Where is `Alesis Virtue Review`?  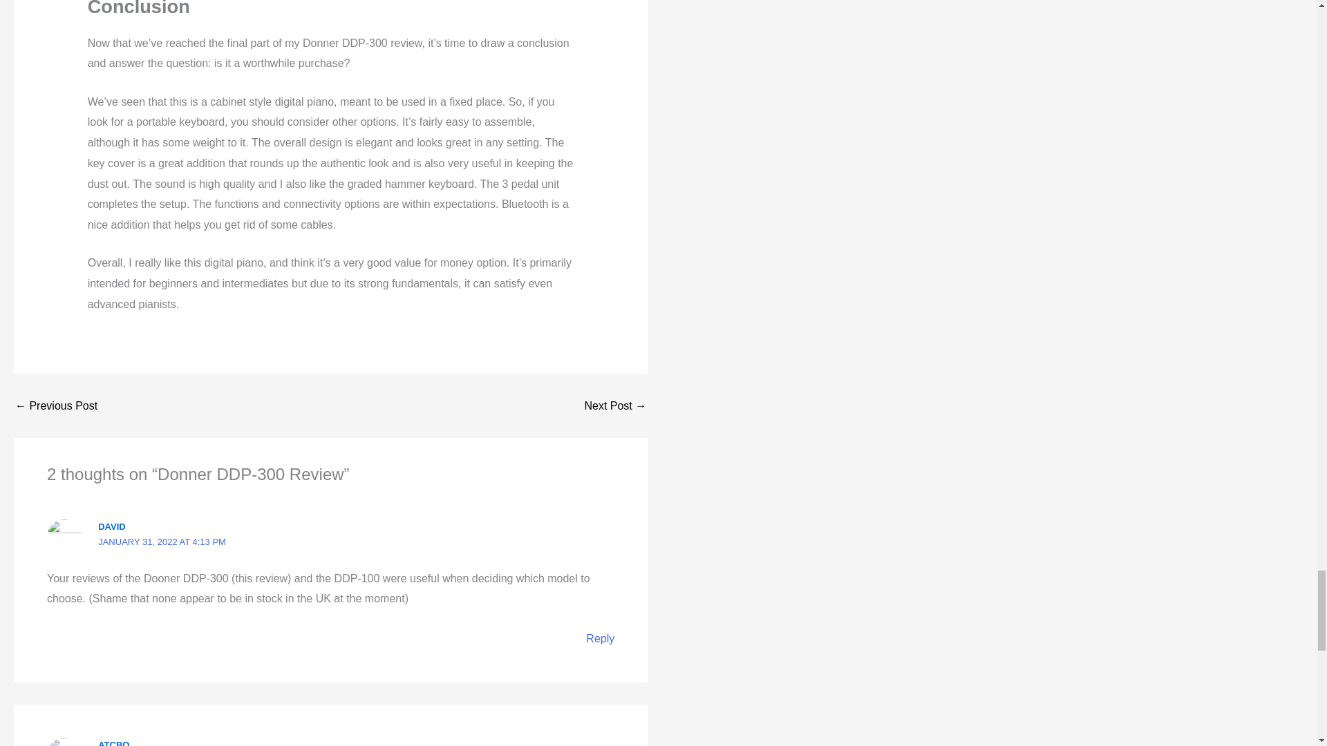 Alesis Virtue Review is located at coordinates (615, 406).